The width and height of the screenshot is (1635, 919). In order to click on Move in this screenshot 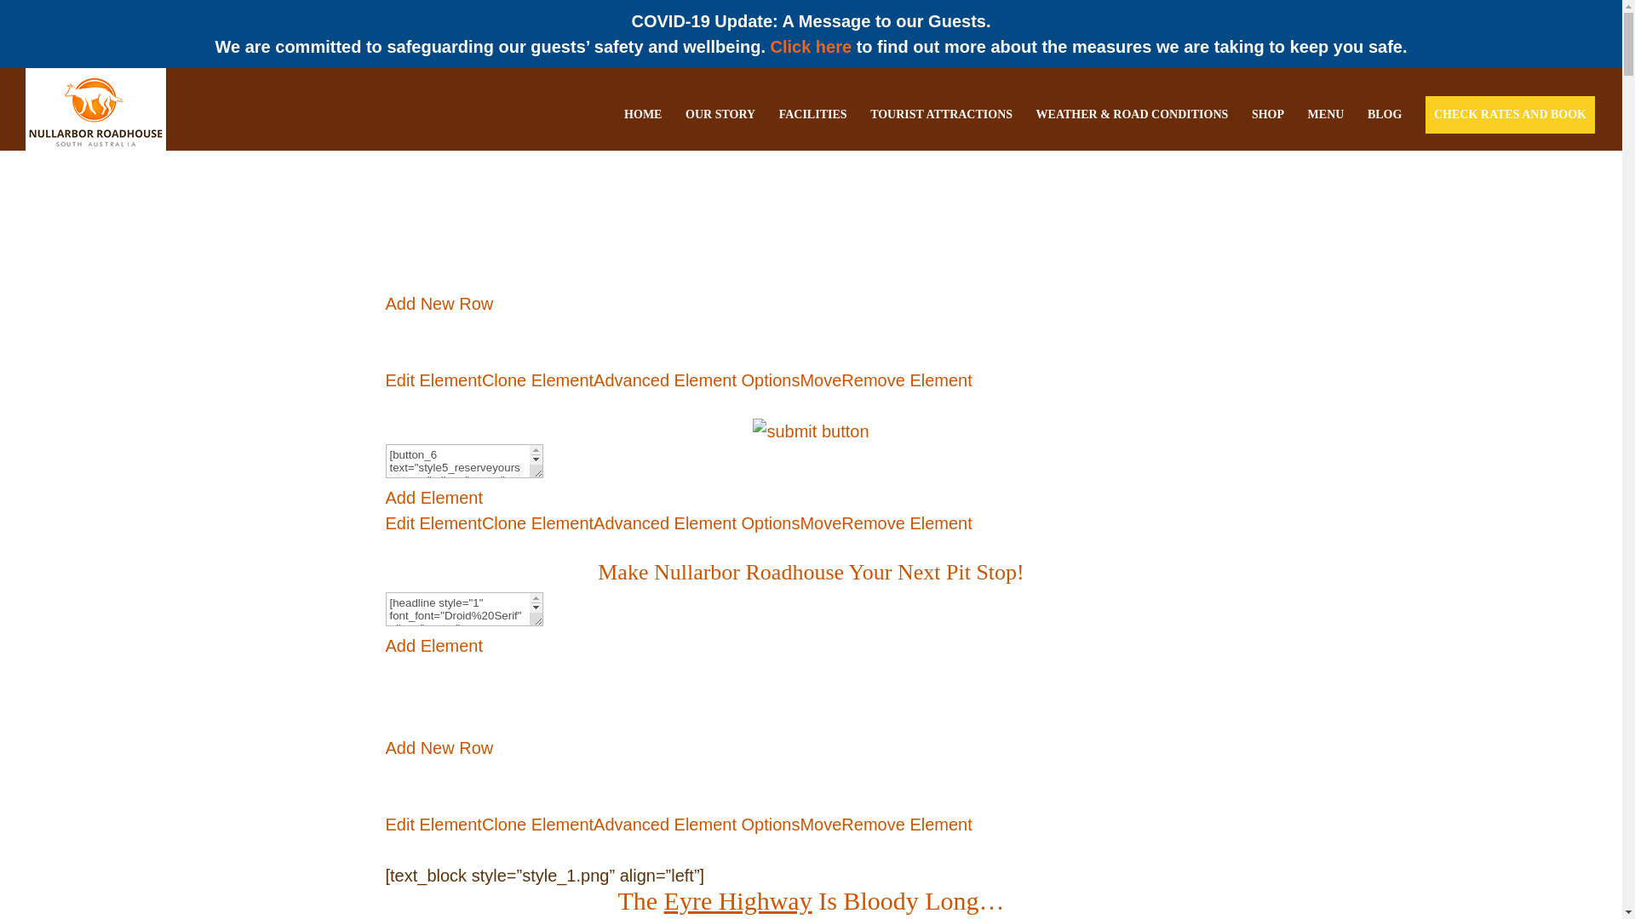, I will do `click(820, 522)`.